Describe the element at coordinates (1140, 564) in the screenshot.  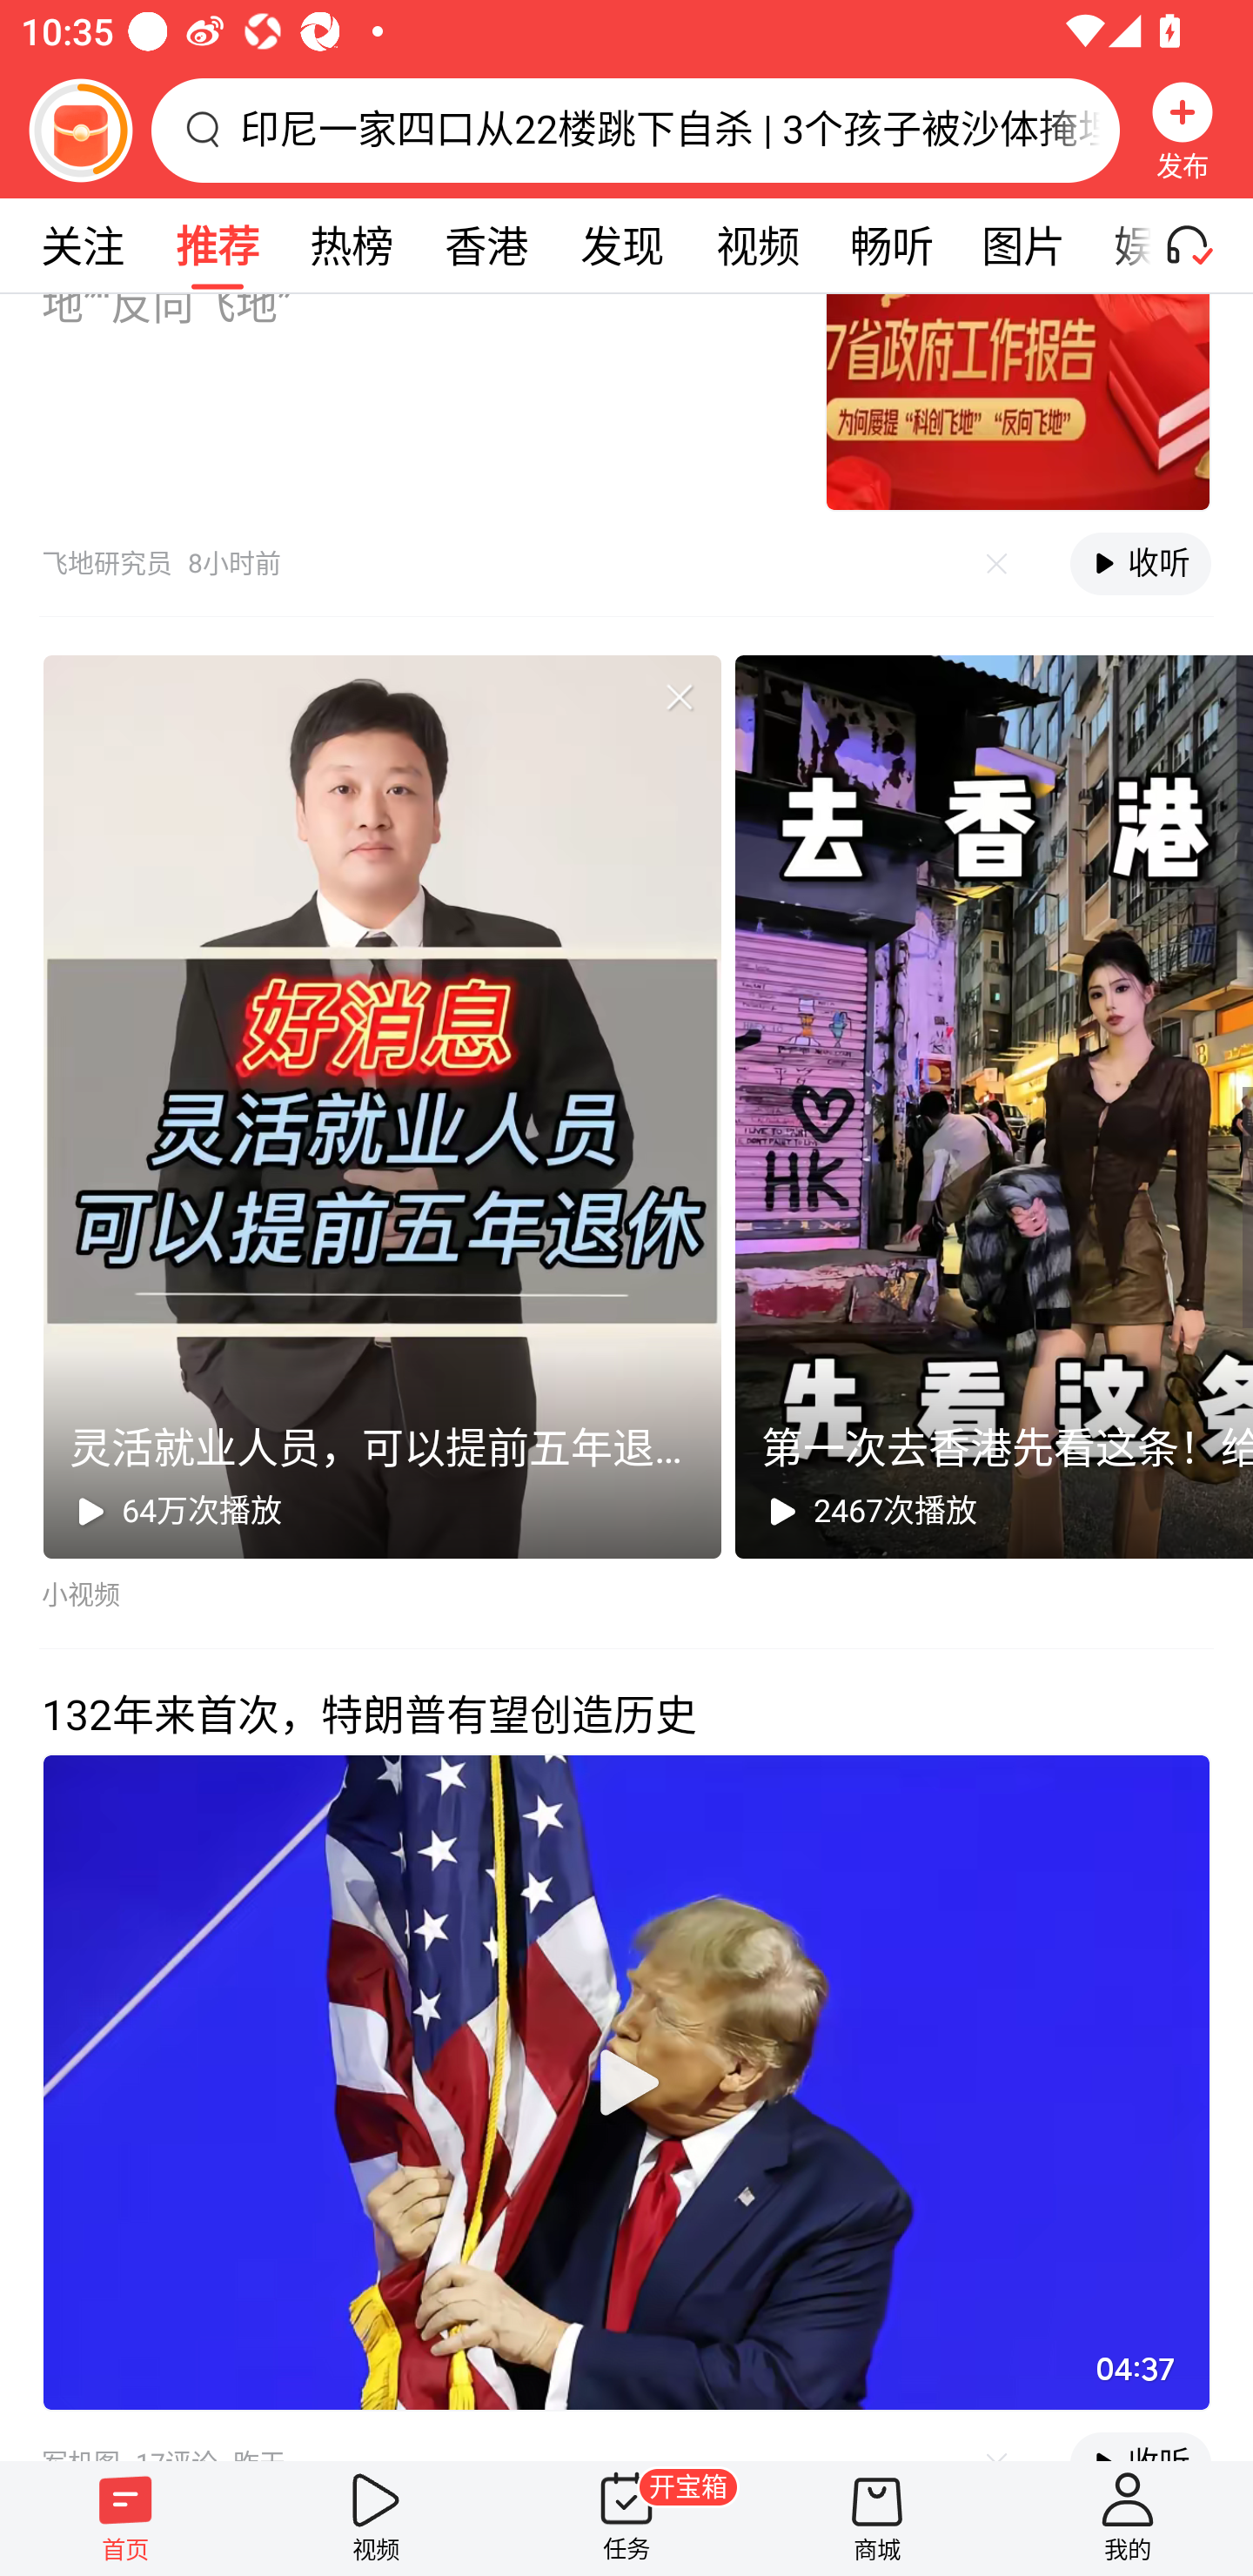
I see `收听` at that location.